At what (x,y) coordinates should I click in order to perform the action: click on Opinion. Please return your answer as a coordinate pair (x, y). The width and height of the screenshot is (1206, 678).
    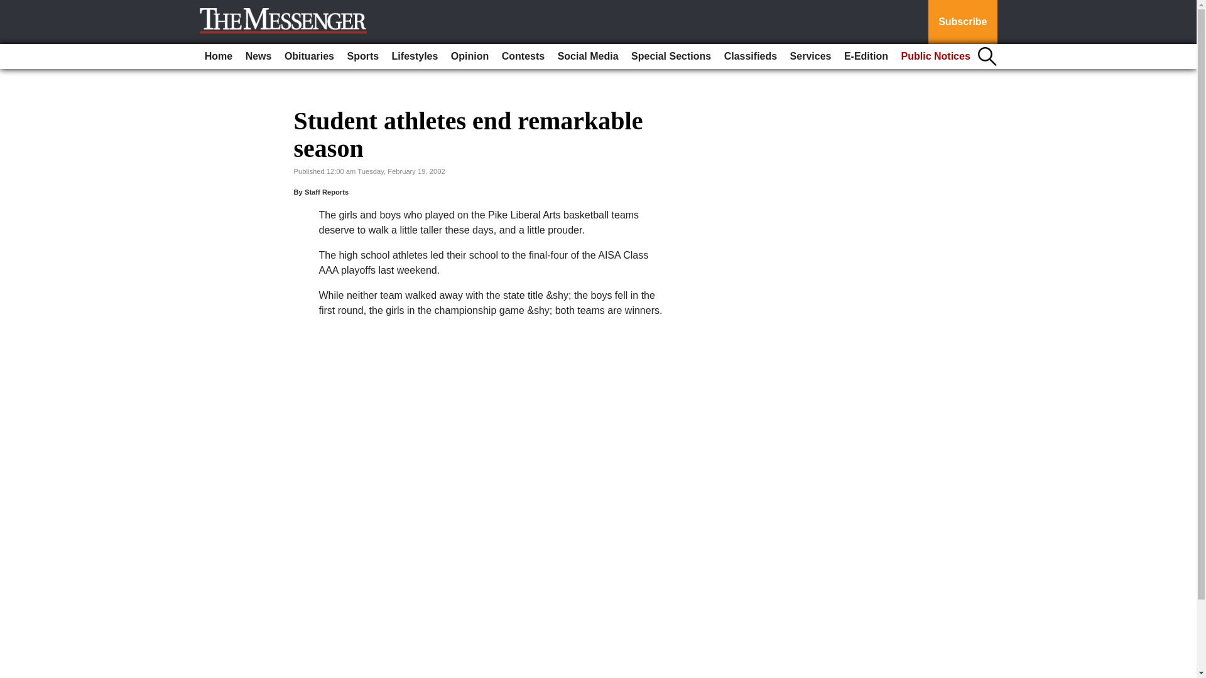
    Looking at the image, I should click on (470, 56).